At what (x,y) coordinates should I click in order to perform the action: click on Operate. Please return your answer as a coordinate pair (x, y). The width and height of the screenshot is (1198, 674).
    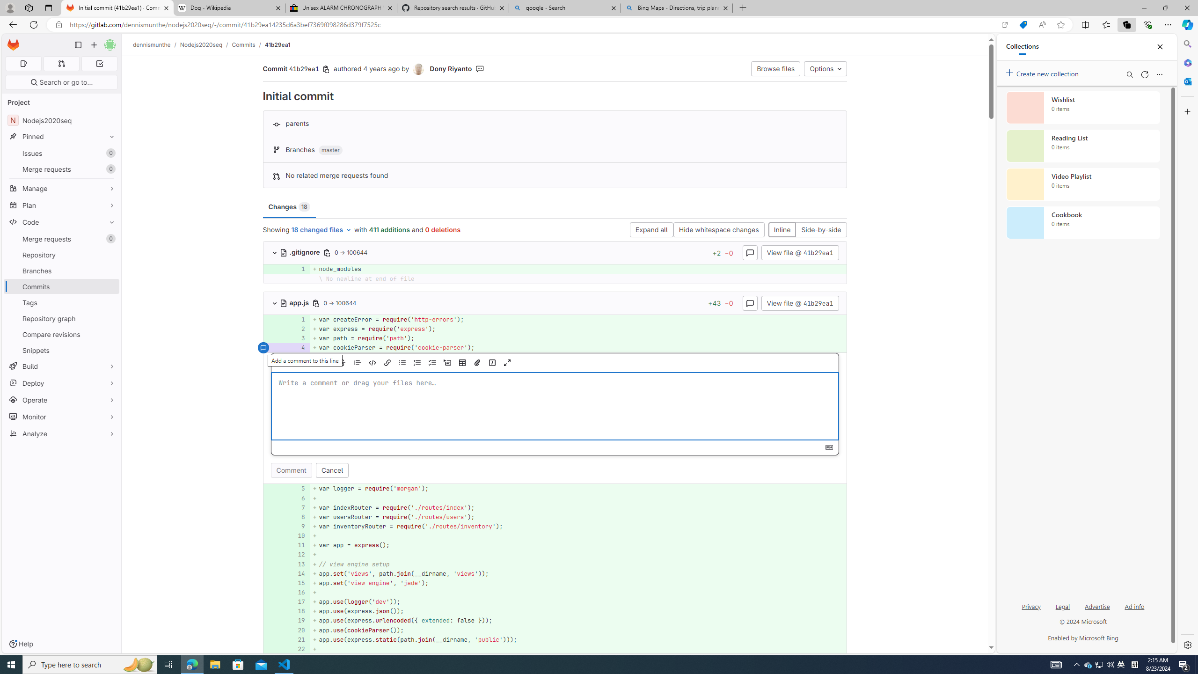
    Looking at the image, I should click on (62, 400).